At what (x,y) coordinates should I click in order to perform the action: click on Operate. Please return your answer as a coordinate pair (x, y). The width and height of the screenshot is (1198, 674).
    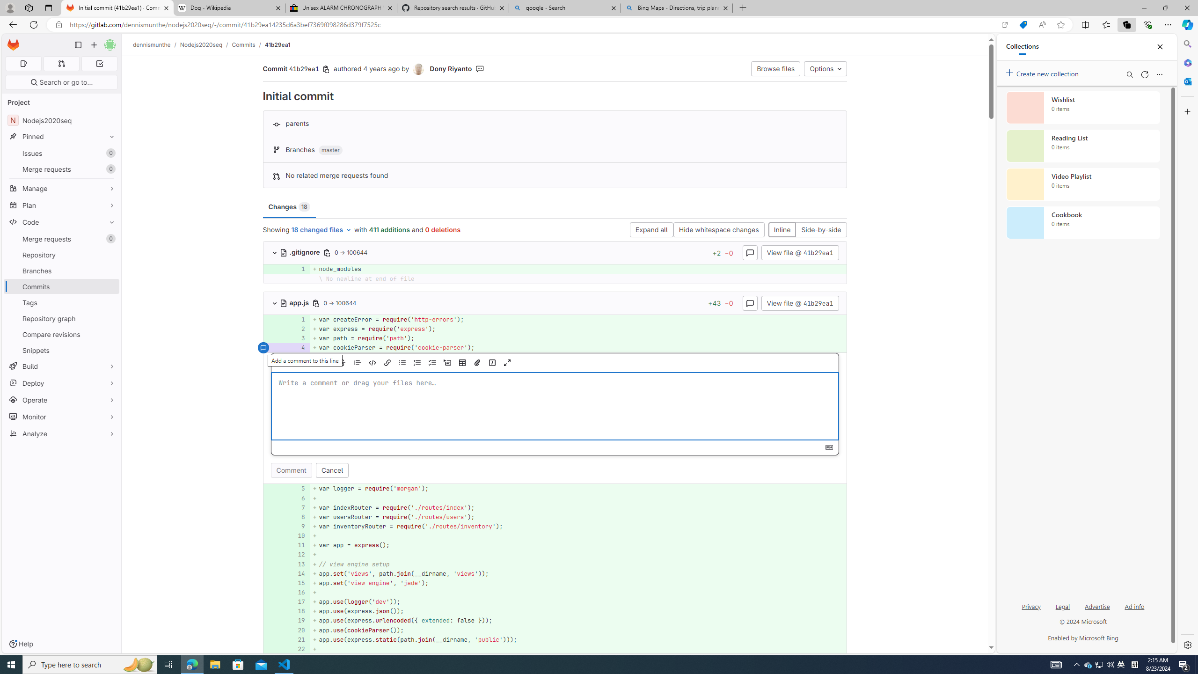
    Looking at the image, I should click on (62, 400).